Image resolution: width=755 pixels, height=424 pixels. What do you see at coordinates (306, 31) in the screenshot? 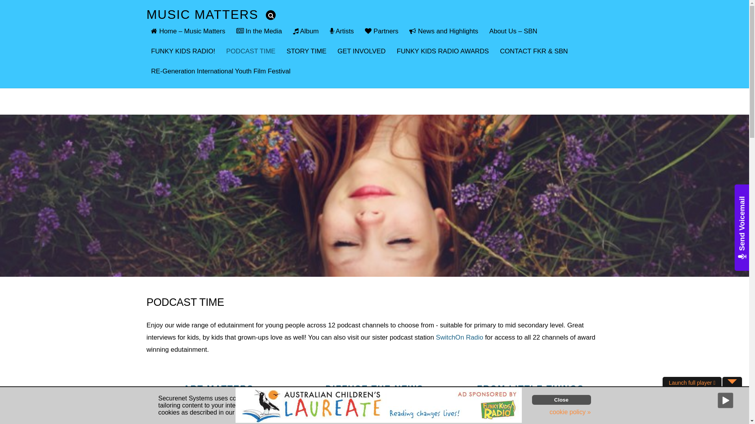
I see `Album` at bounding box center [306, 31].